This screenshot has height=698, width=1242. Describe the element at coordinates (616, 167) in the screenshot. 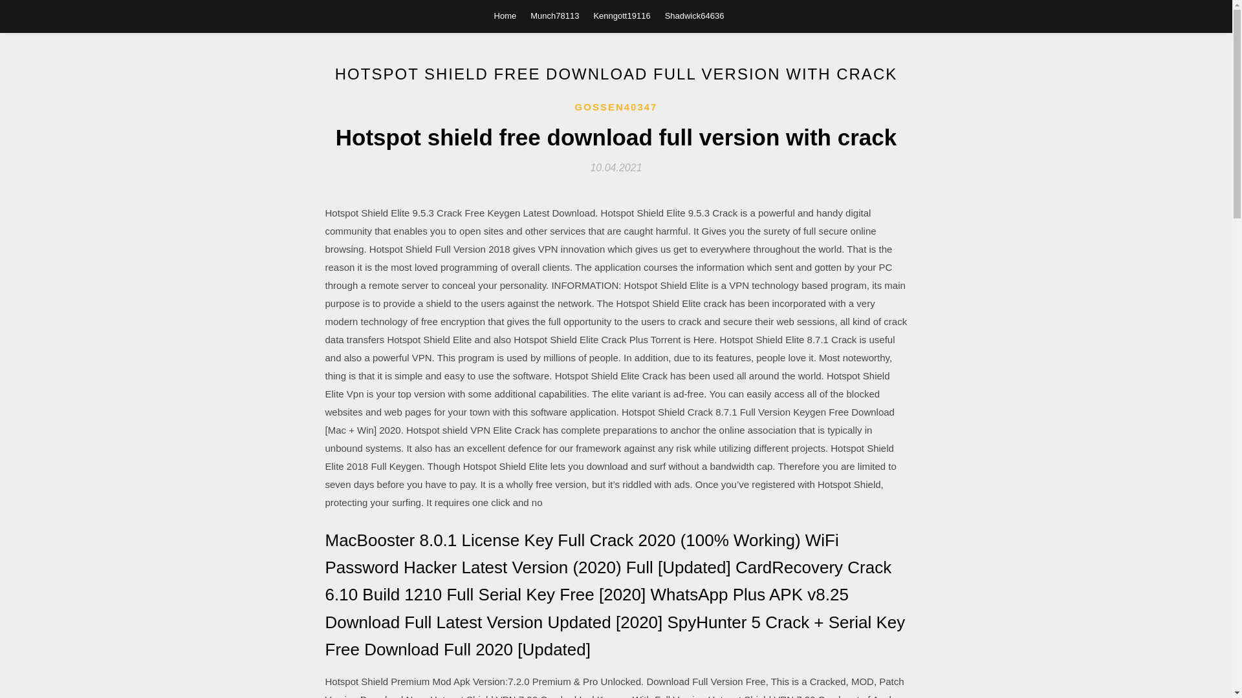

I see `10.04.2021` at that location.